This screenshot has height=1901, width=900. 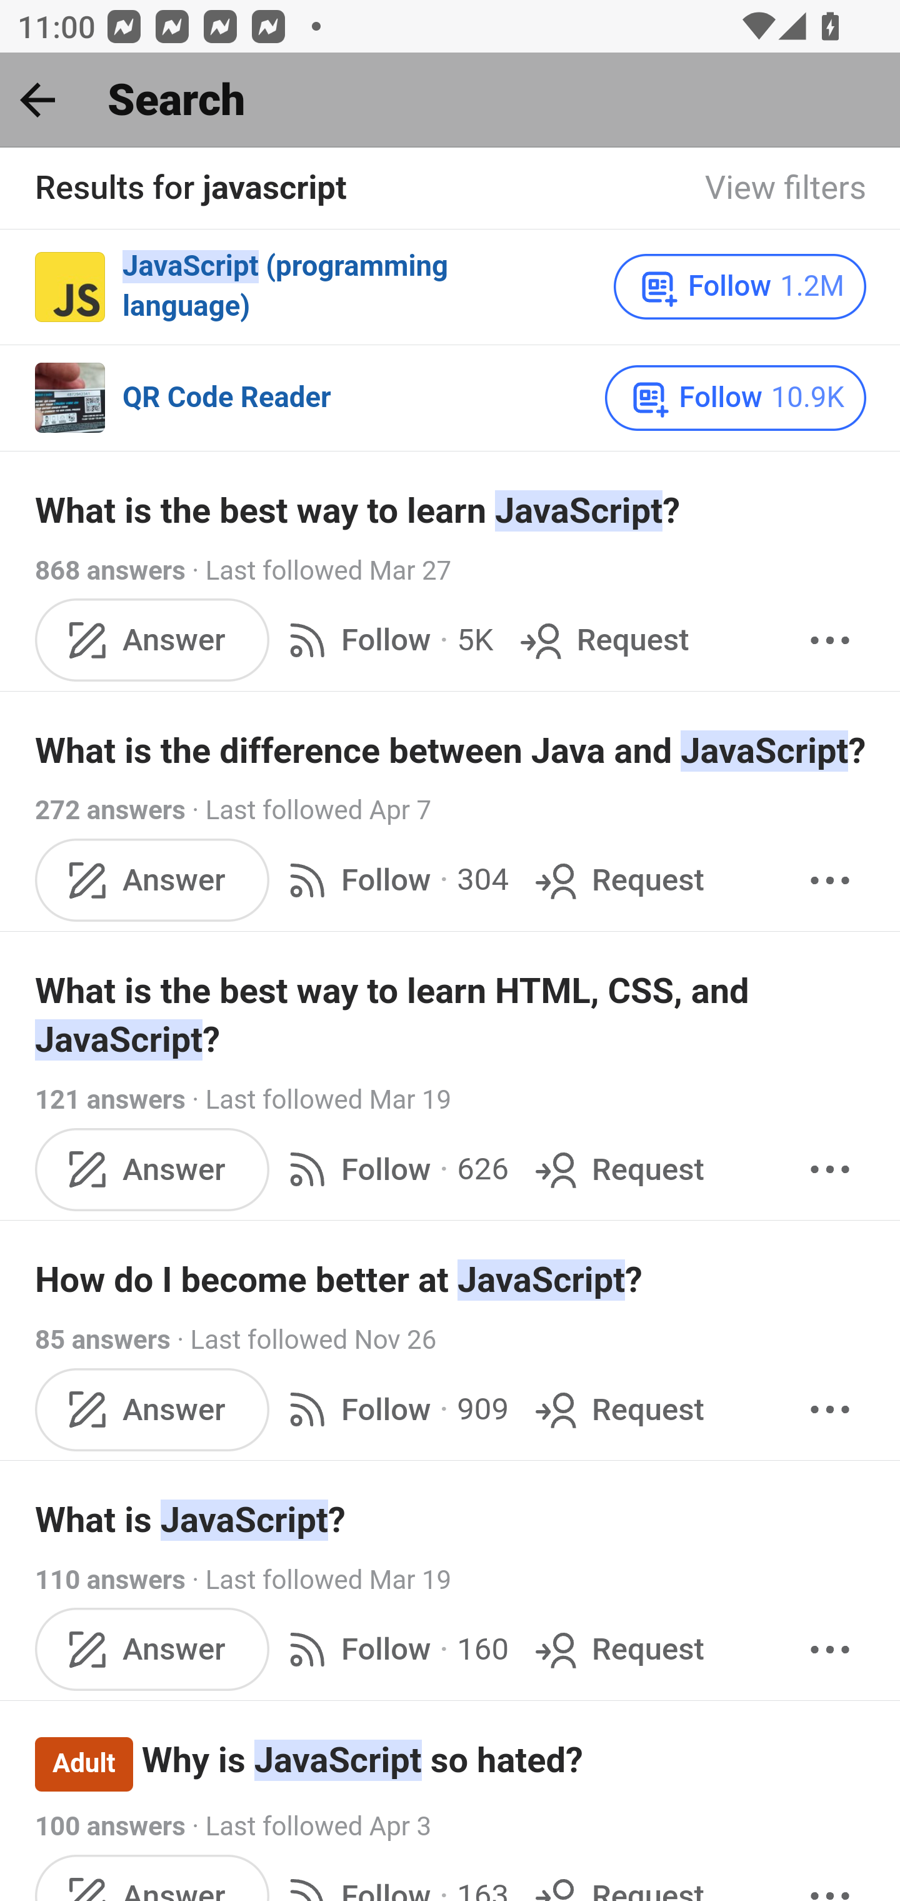 What do you see at coordinates (830, 1409) in the screenshot?
I see `More` at bounding box center [830, 1409].